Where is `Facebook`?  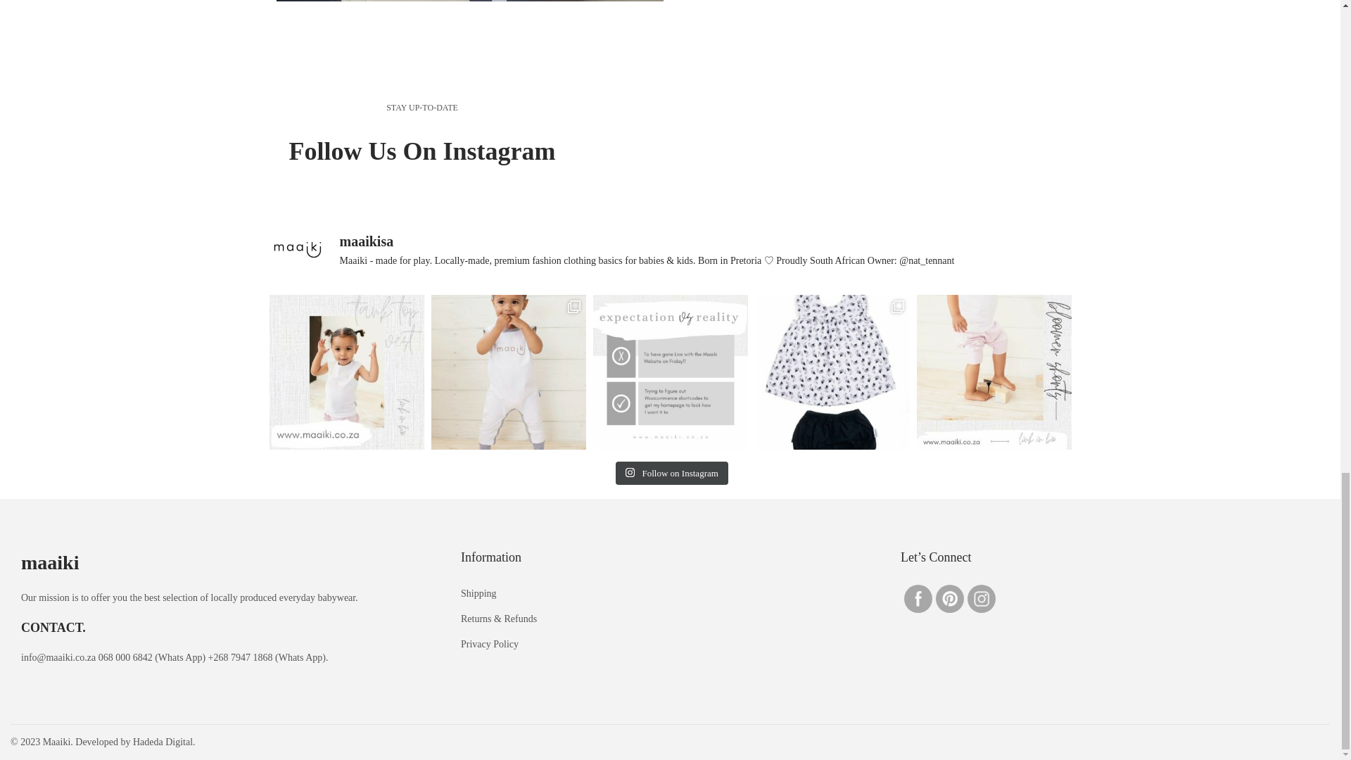
Facebook is located at coordinates (918, 598).